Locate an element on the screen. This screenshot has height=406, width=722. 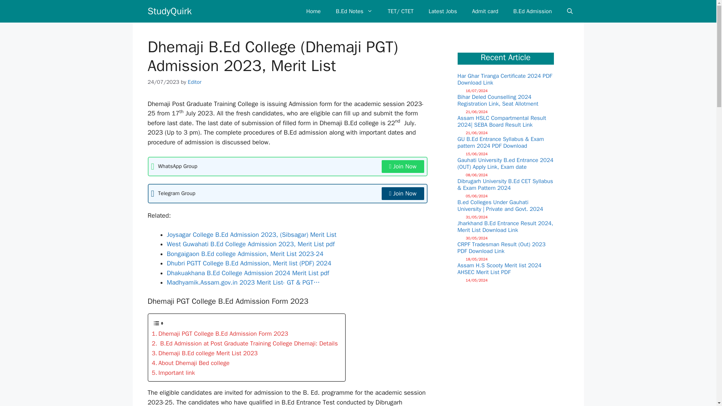
Join Now is located at coordinates (403, 166).